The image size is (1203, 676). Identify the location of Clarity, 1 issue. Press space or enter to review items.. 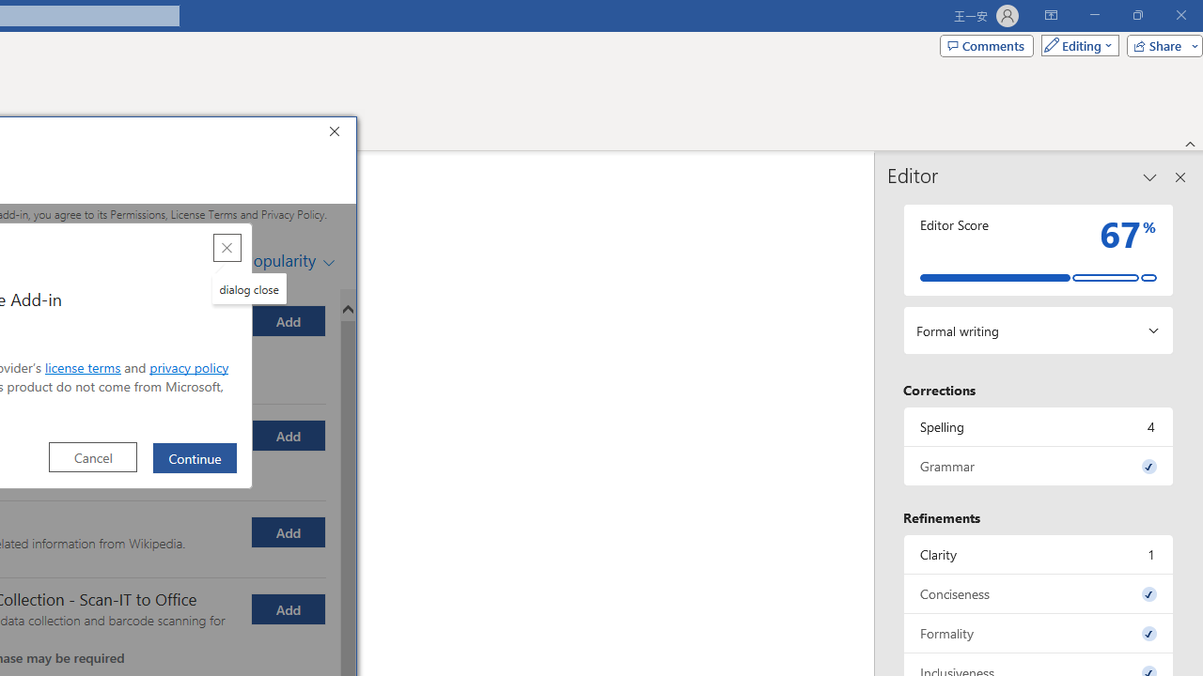
(1039, 554).